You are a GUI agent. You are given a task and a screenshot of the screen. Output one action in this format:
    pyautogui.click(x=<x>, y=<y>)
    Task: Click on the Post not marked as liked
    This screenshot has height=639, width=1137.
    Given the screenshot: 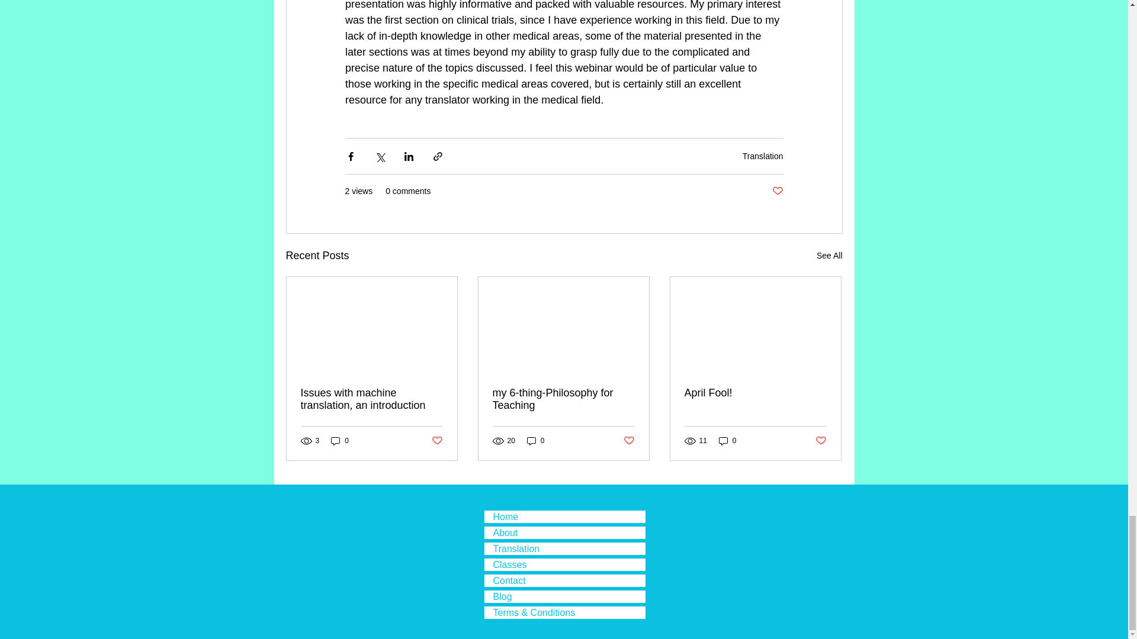 What is the action you would take?
    pyautogui.click(x=436, y=441)
    